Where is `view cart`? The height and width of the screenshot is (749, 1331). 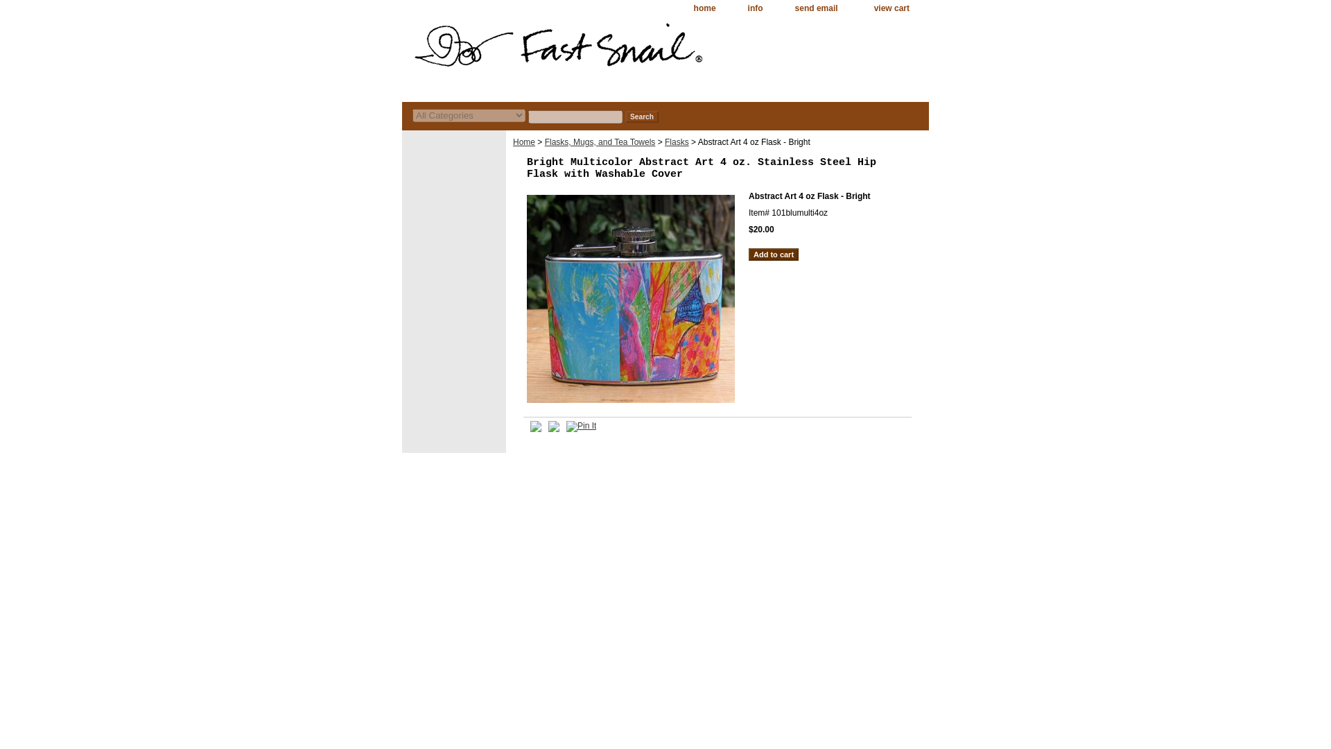
view cart is located at coordinates (891, 8).